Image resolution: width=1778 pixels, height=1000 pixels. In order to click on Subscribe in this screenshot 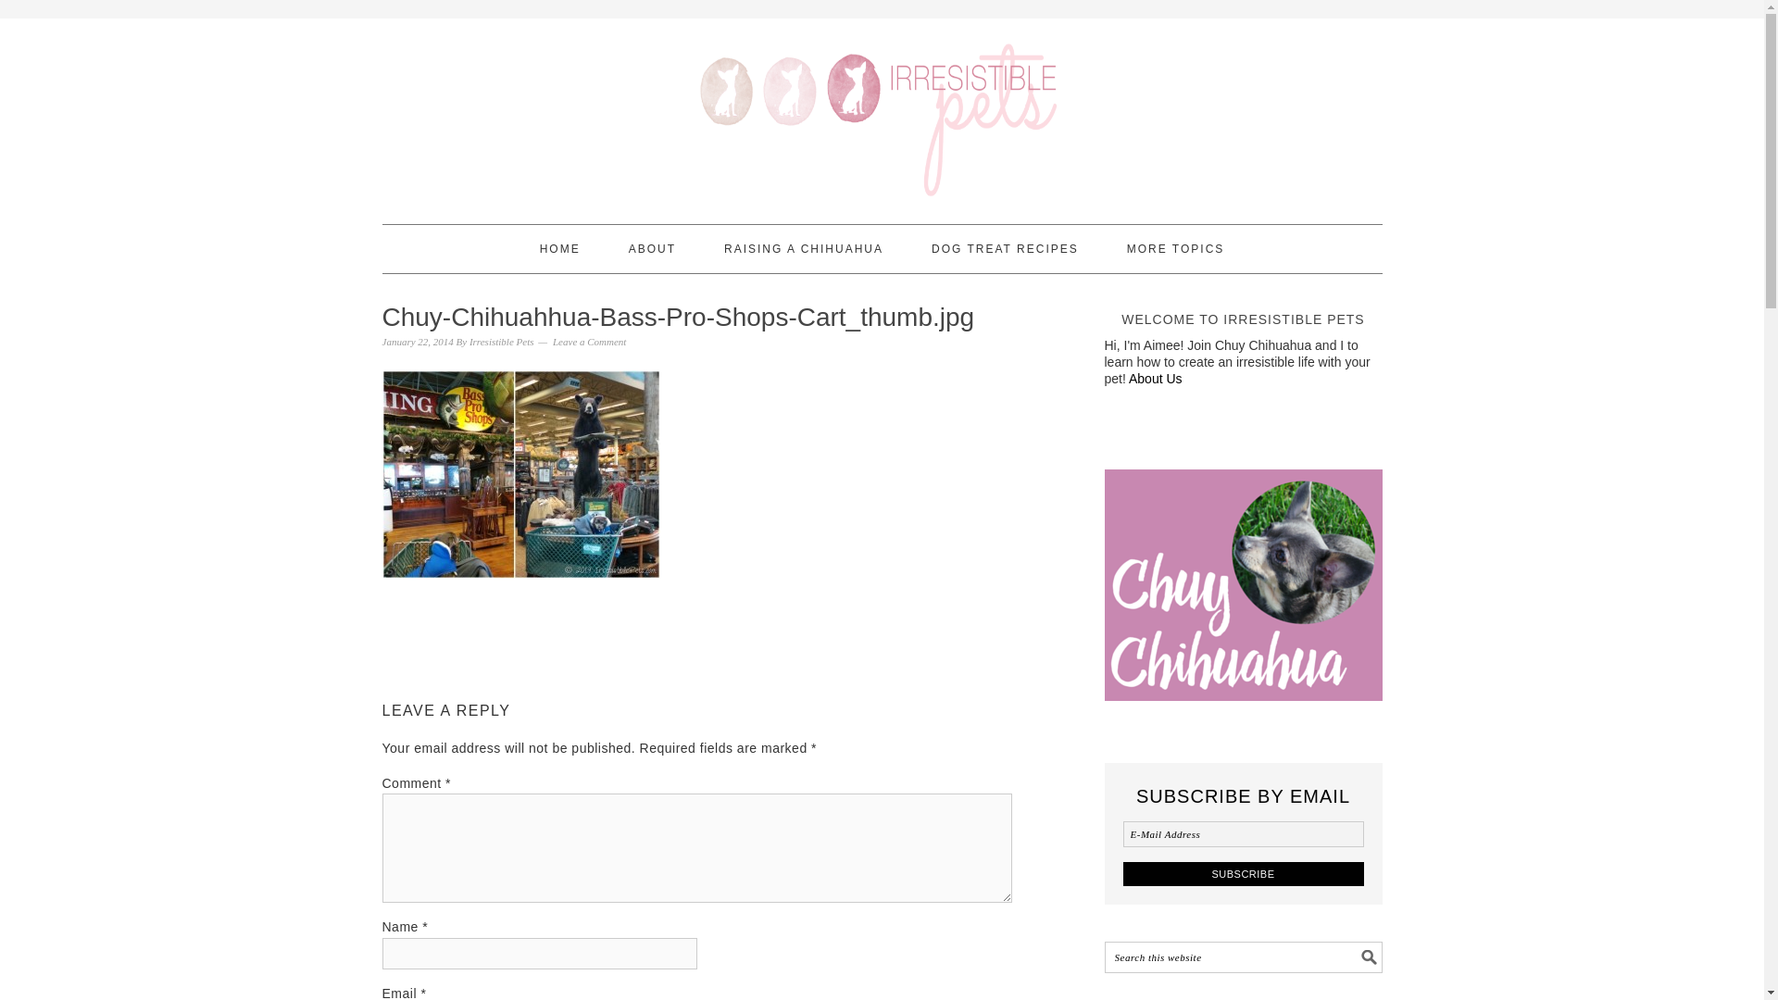, I will do `click(1243, 872)`.